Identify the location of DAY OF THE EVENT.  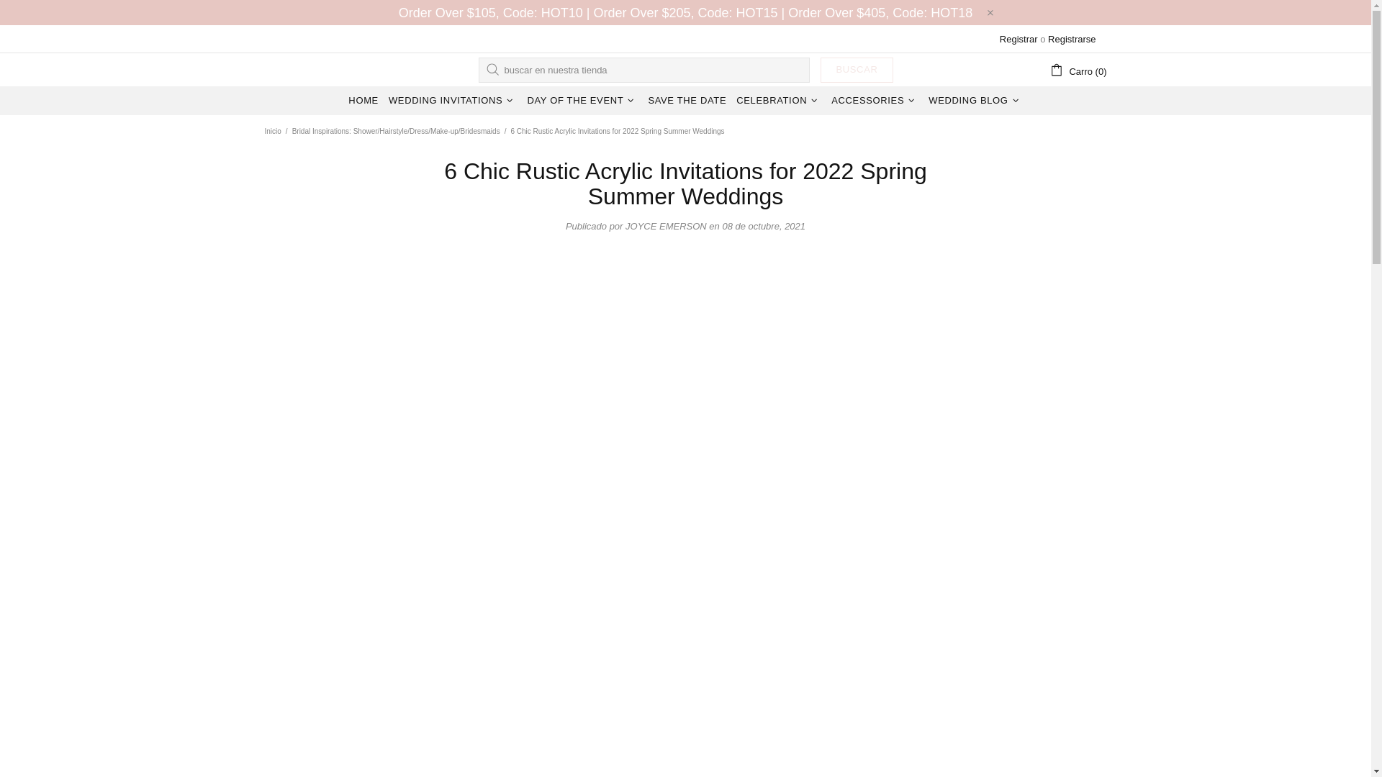
(582, 100).